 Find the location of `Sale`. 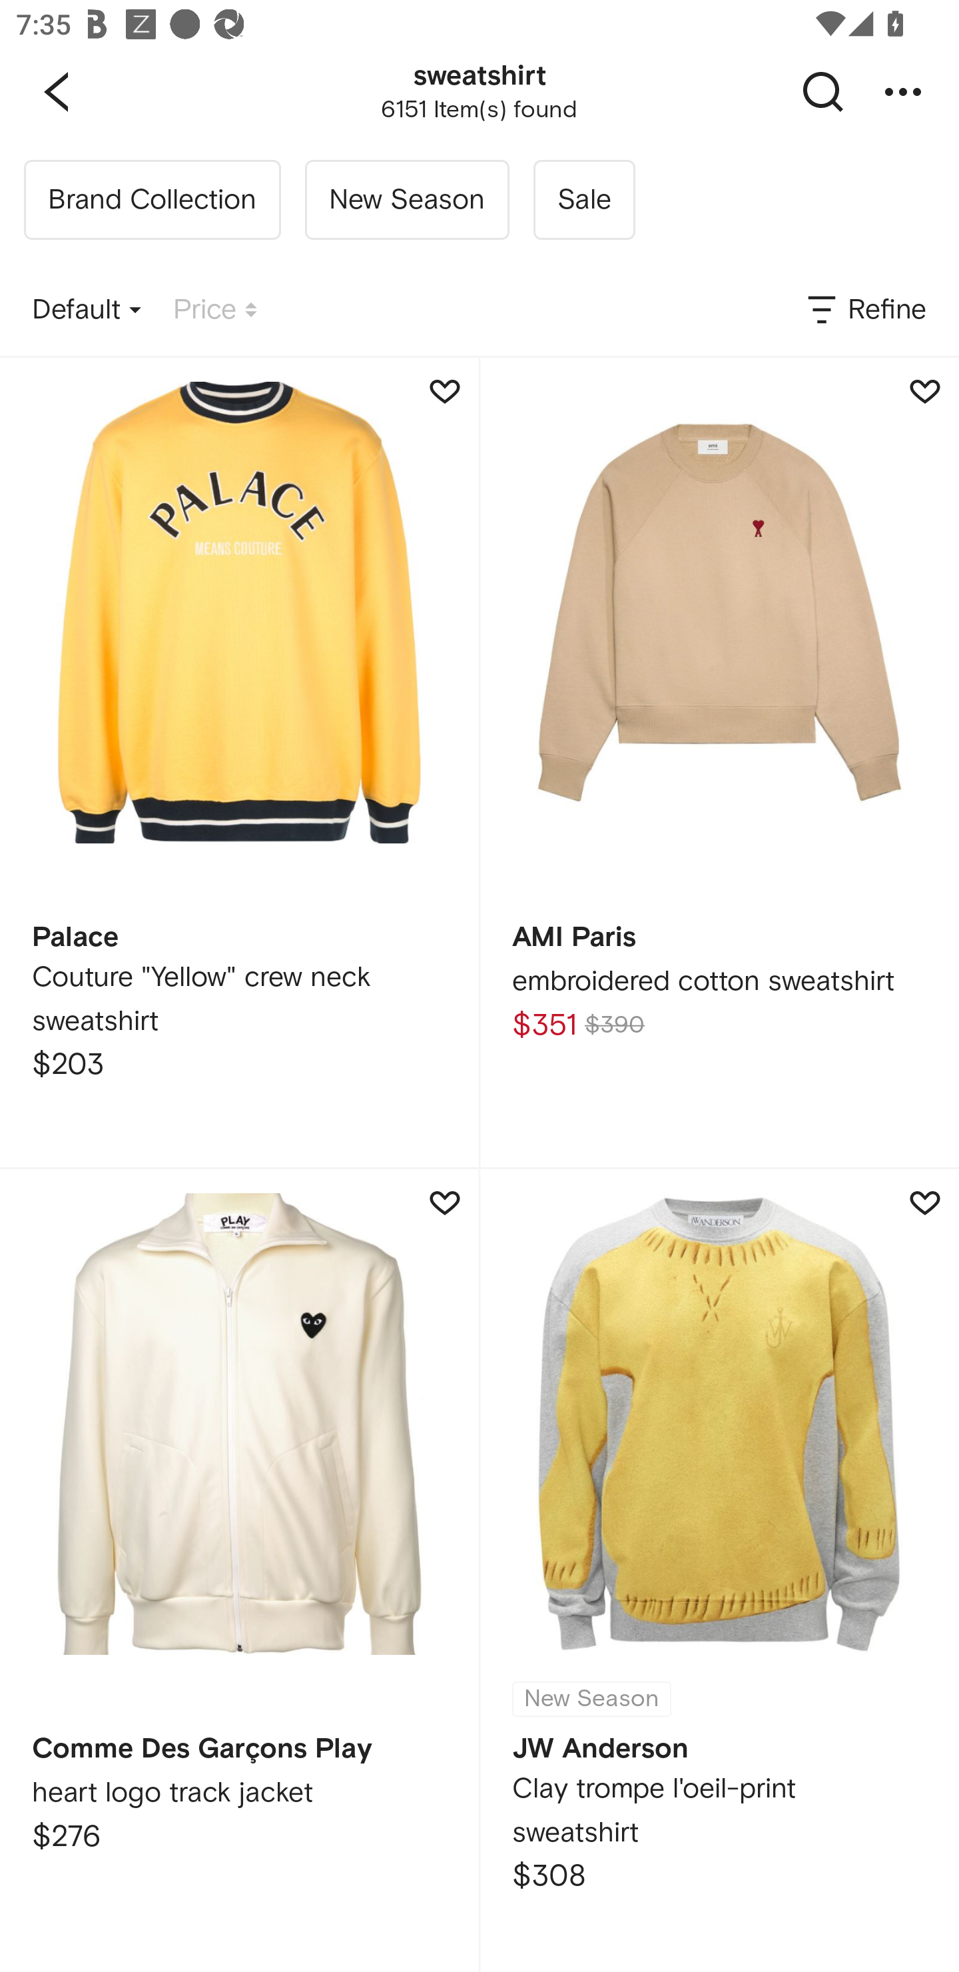

Sale is located at coordinates (583, 200).